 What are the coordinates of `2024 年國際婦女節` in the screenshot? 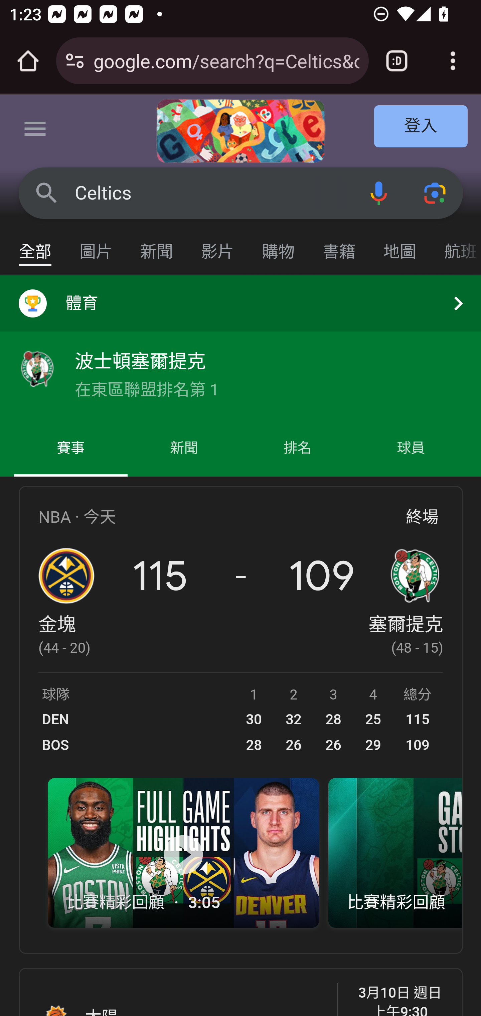 It's located at (240, 131).